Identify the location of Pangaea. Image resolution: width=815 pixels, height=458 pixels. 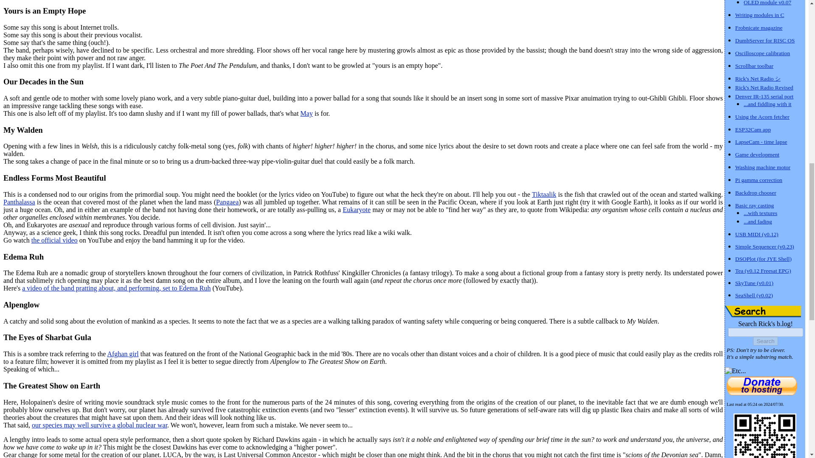
(227, 202).